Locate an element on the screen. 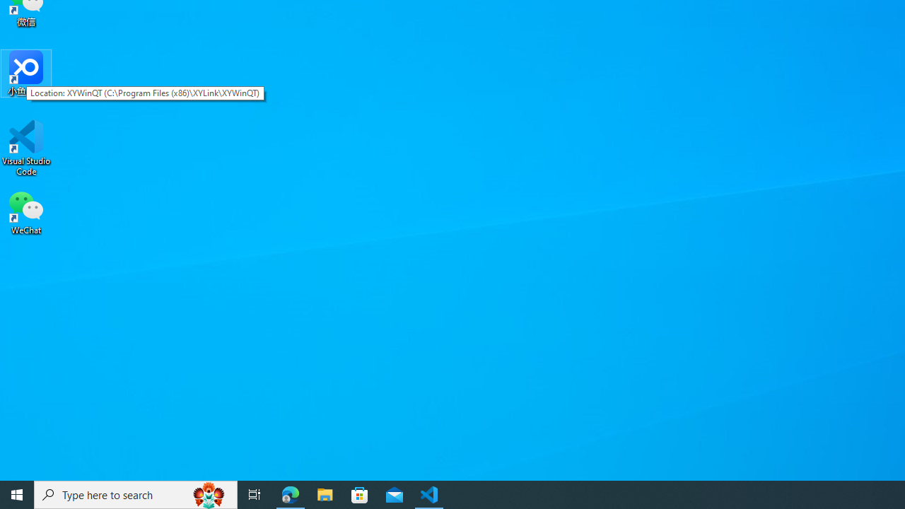 The height and width of the screenshot is (509, 905). Microsoft Edge - 1 running window is located at coordinates (291, 495).